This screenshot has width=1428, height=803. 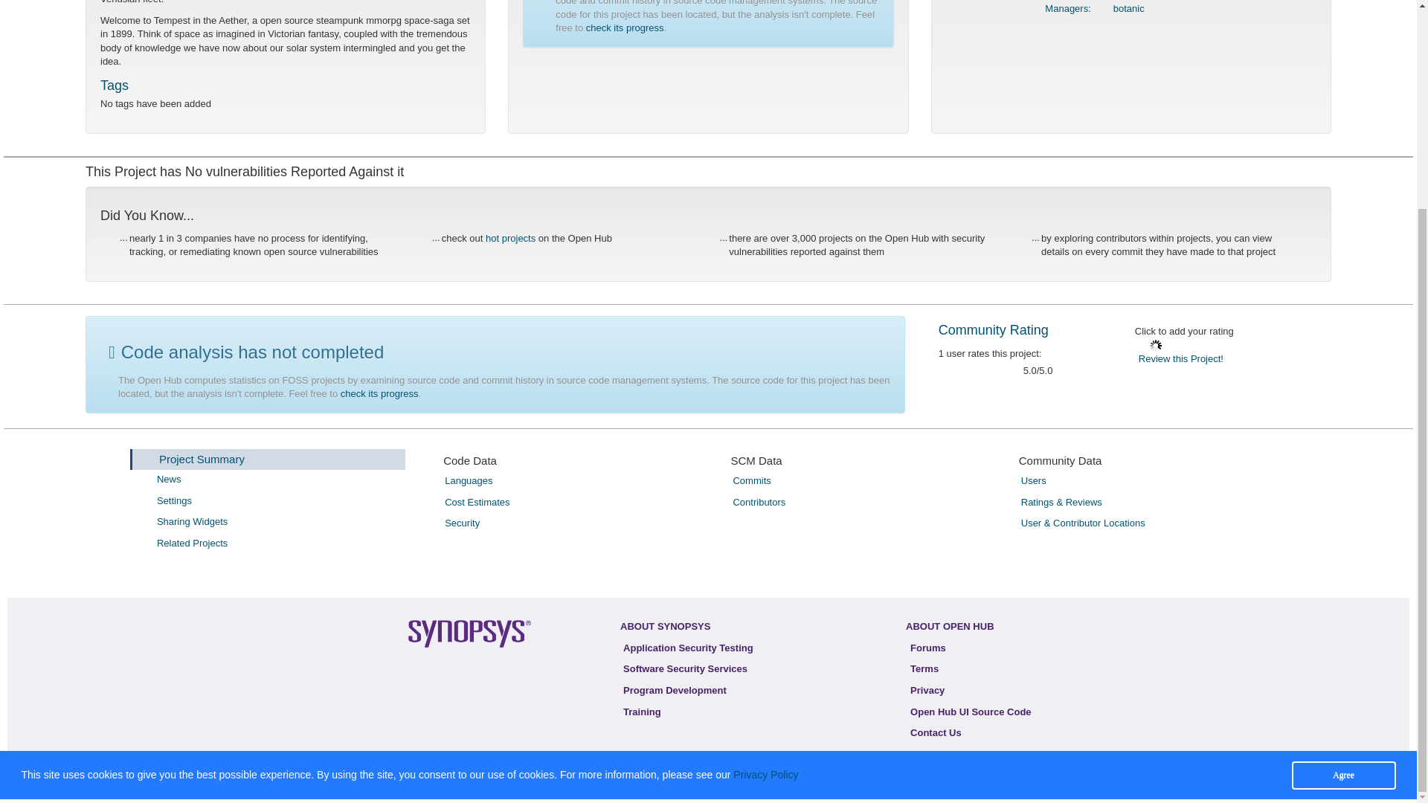 I want to click on Managers:, so click(x=1068, y=9).